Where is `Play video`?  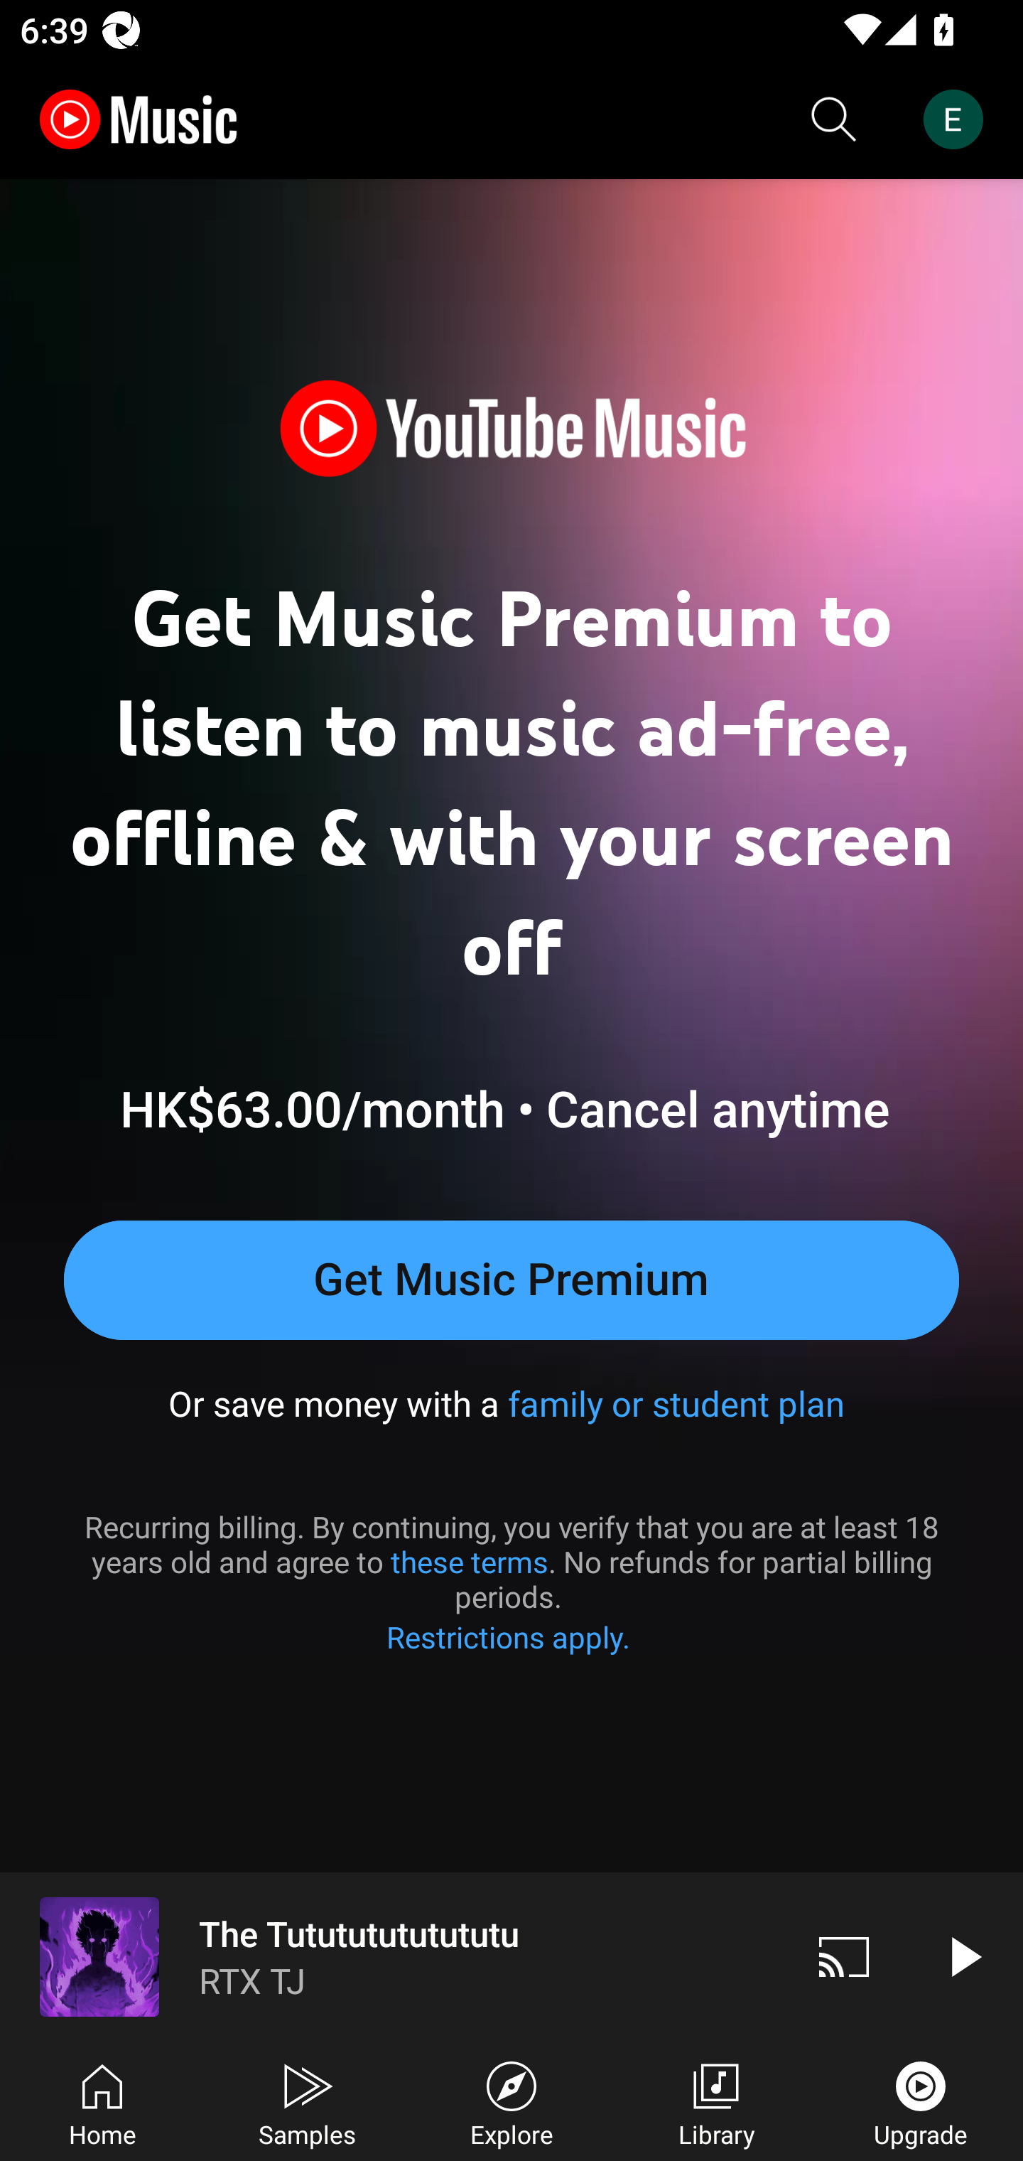 Play video is located at coordinates (963, 1956).